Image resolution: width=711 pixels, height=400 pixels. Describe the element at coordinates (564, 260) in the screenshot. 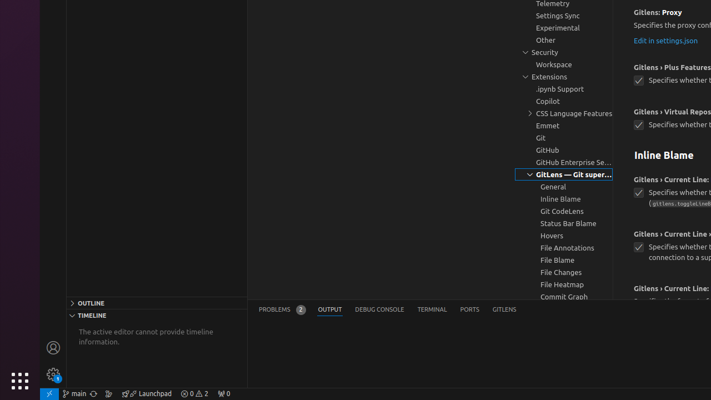

I see `File Blame, group` at that location.